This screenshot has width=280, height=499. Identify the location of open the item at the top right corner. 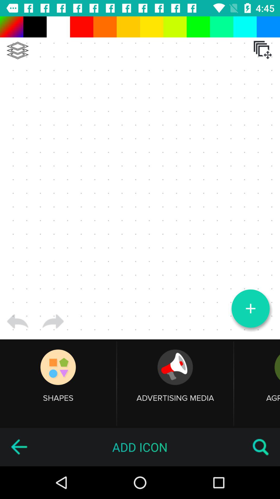
(263, 50).